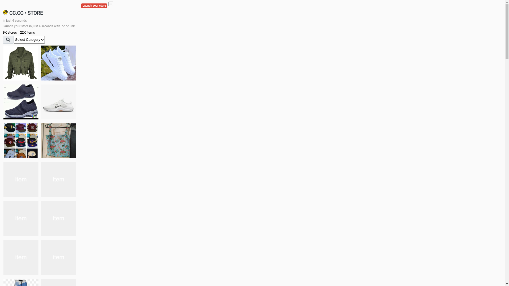  Describe the element at coordinates (59, 63) in the screenshot. I see `white shoes` at that location.